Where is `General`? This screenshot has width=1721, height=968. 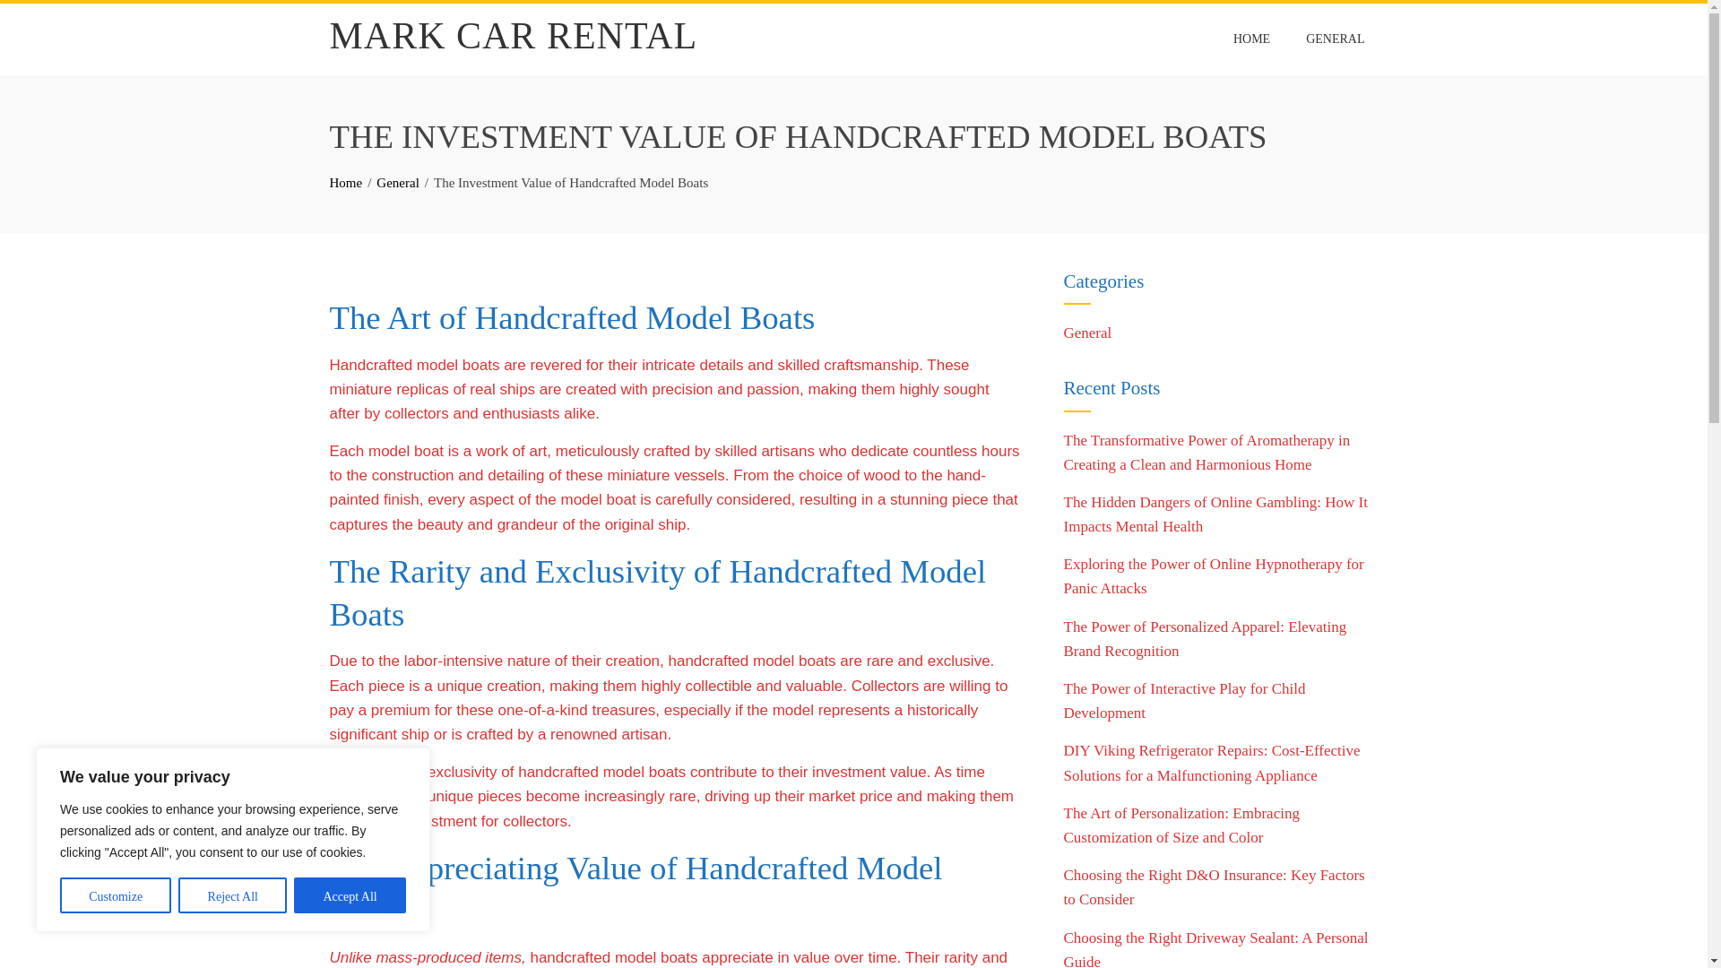
General is located at coordinates (397, 182).